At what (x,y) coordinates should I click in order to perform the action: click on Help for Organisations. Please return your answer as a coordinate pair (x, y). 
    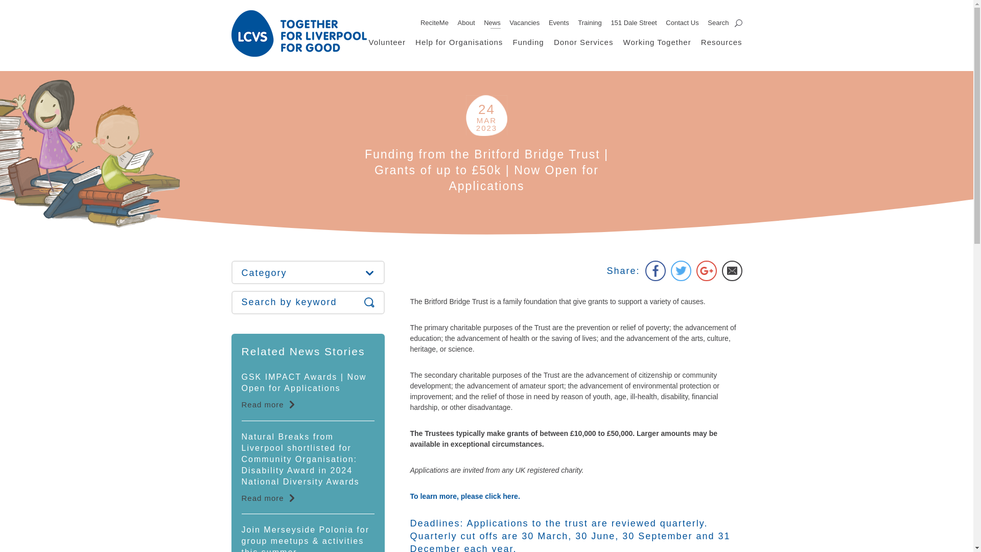
    Looking at the image, I should click on (459, 42).